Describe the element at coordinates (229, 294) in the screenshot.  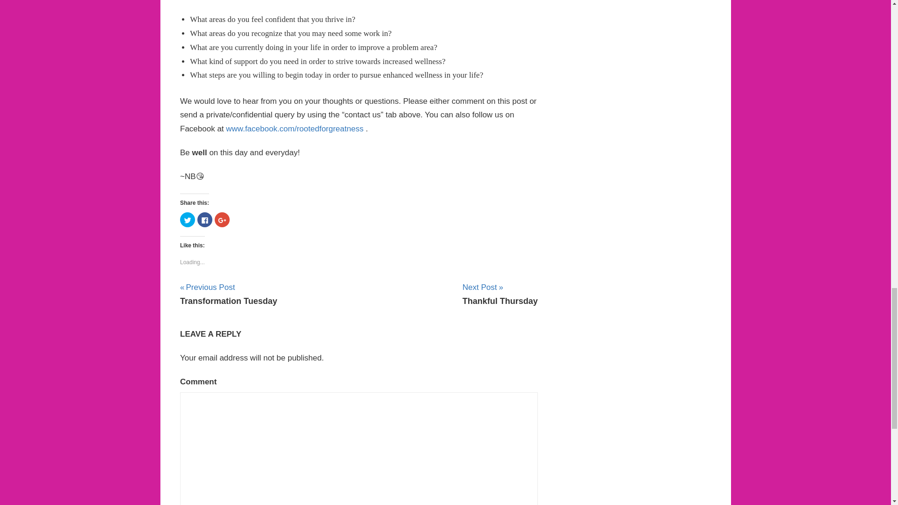
I see `Click to share on Facebook` at that location.